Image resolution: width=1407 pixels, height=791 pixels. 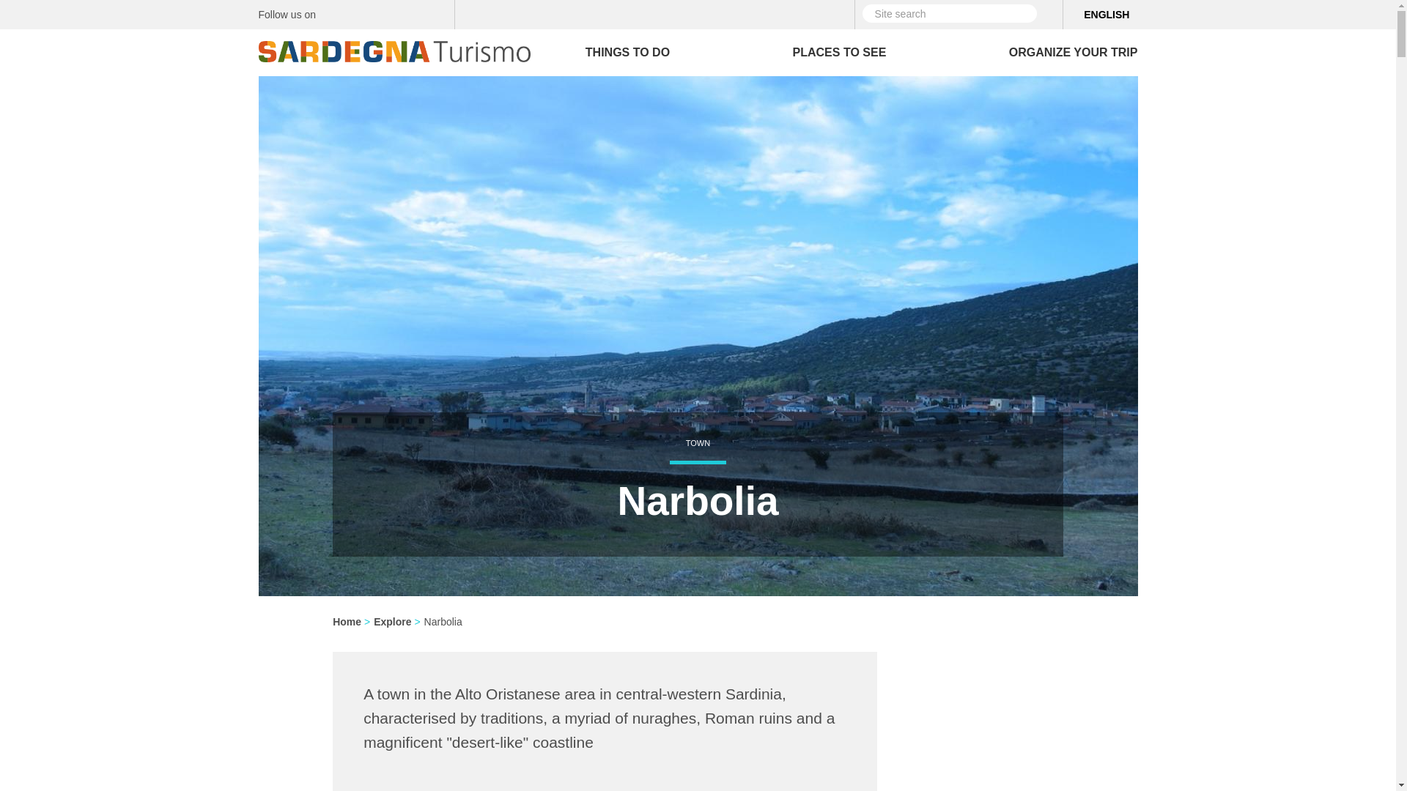 What do you see at coordinates (840, 52) in the screenshot?
I see `PLACES TO SEE` at bounding box center [840, 52].